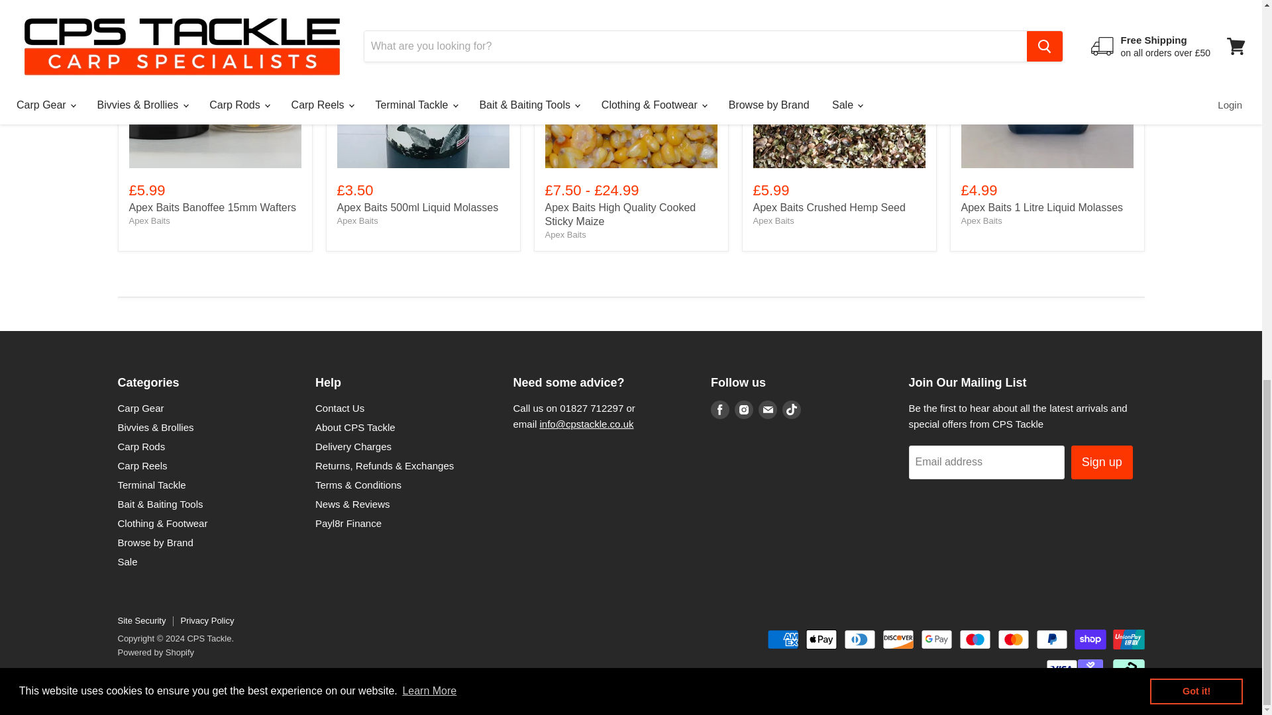 Image resolution: width=1272 pixels, height=715 pixels. What do you see at coordinates (719, 409) in the screenshot?
I see `Facebook` at bounding box center [719, 409].